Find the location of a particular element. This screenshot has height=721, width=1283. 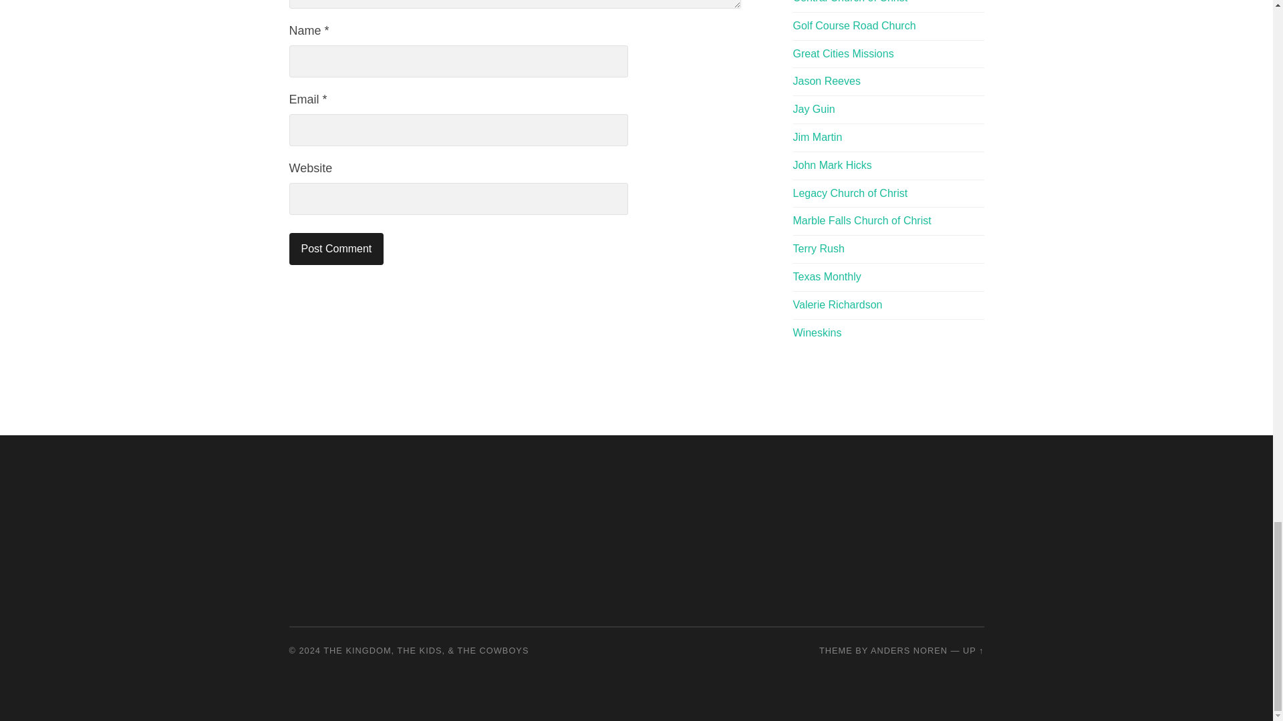

Legacy Church of Christ in North Richland Hills, Texas is located at coordinates (850, 193).